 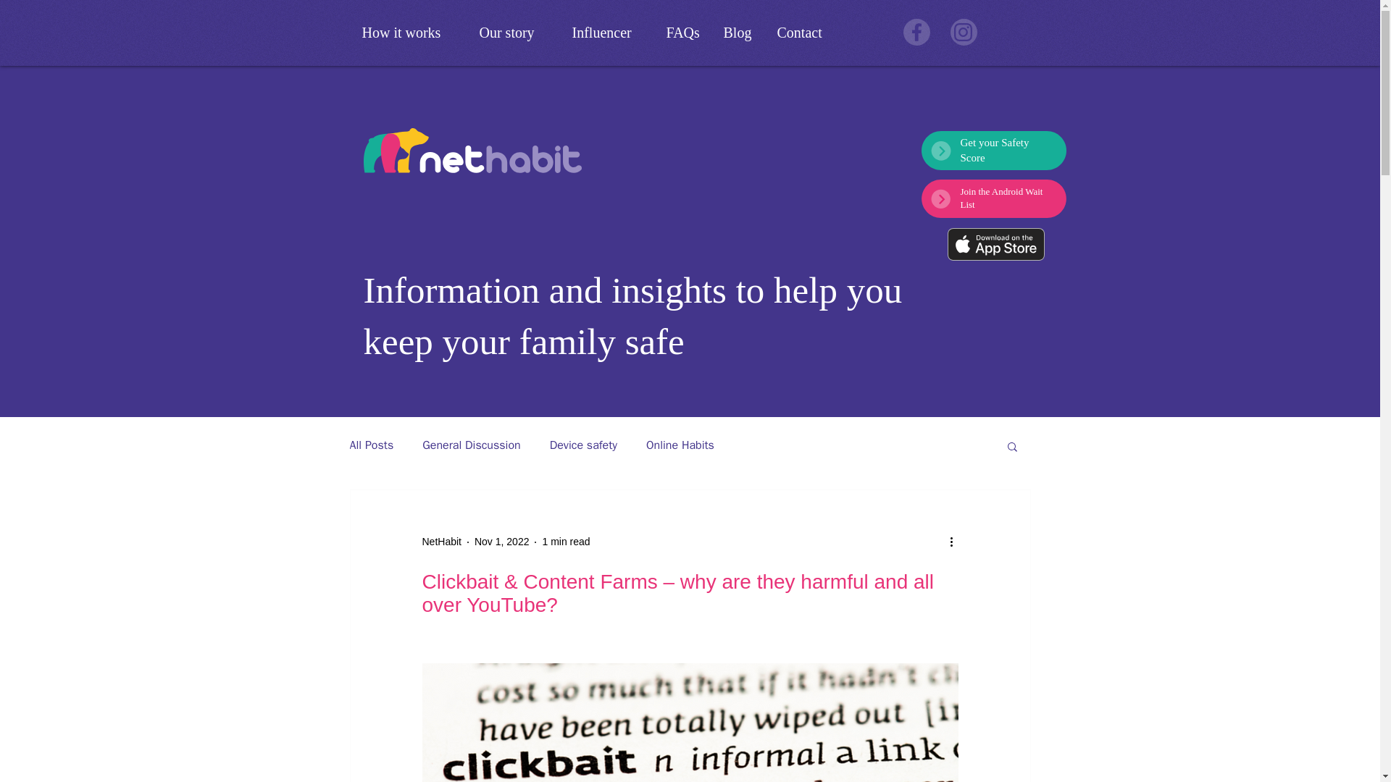 I want to click on Contact, so click(x=806, y=33).